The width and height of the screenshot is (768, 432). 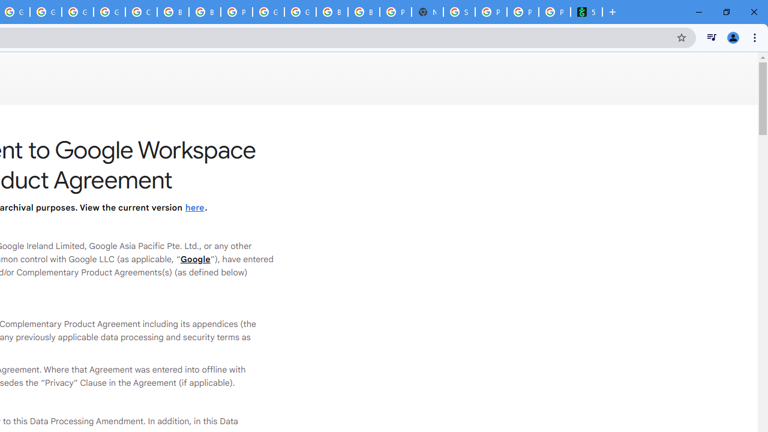 I want to click on Browse Chrome as a guest - Computer - Google Chrome Help, so click(x=364, y=12).